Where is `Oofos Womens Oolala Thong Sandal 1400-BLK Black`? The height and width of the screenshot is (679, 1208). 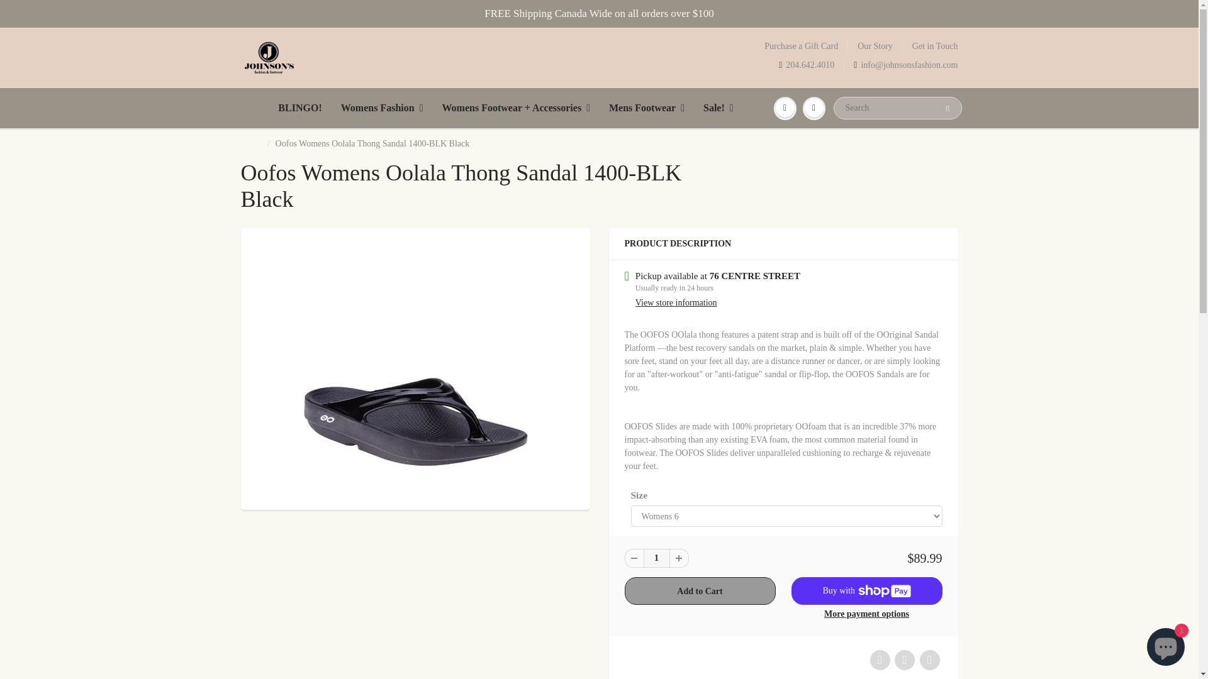
Oofos Womens Oolala Thong Sandal 1400-BLK Black is located at coordinates (415, 367).